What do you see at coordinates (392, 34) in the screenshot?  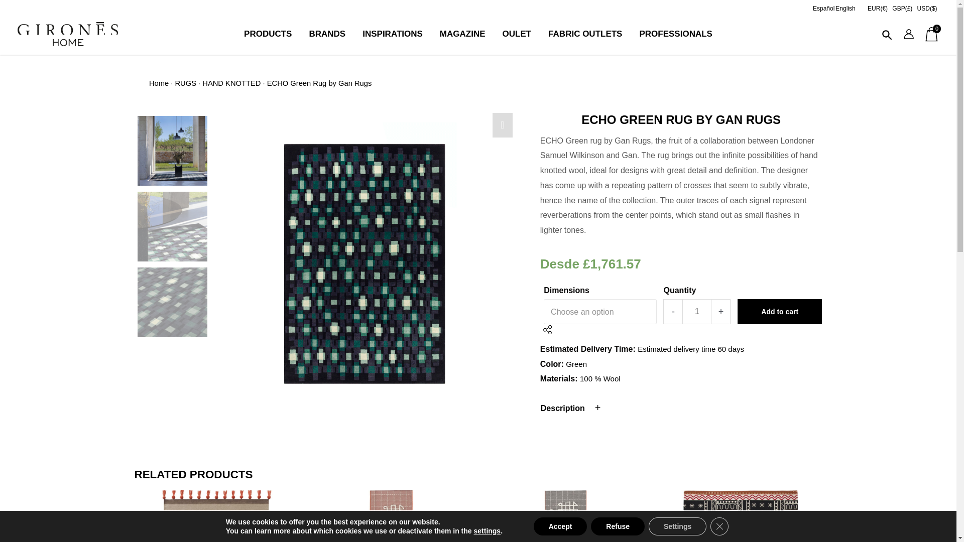 I see `INSPIRATIONS` at bounding box center [392, 34].